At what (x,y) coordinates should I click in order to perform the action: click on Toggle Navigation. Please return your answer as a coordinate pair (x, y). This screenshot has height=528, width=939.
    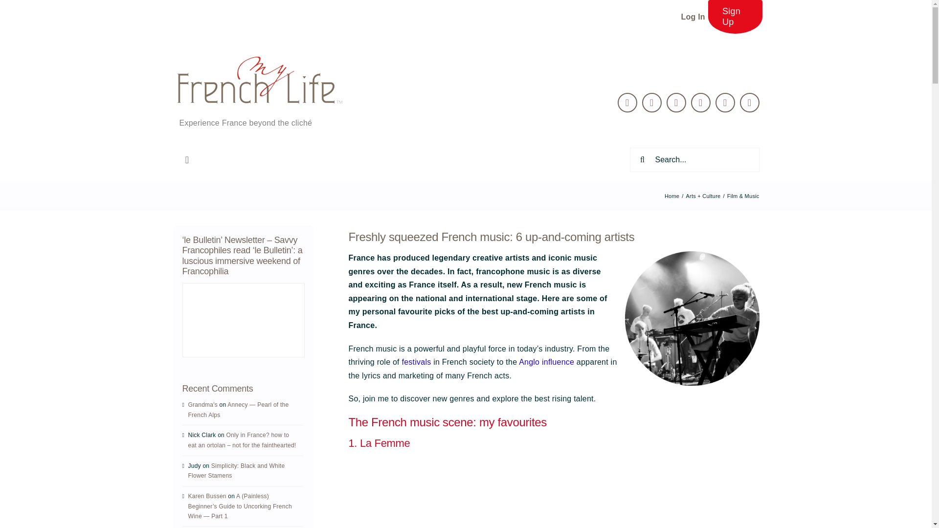
    Looking at the image, I should click on (187, 159).